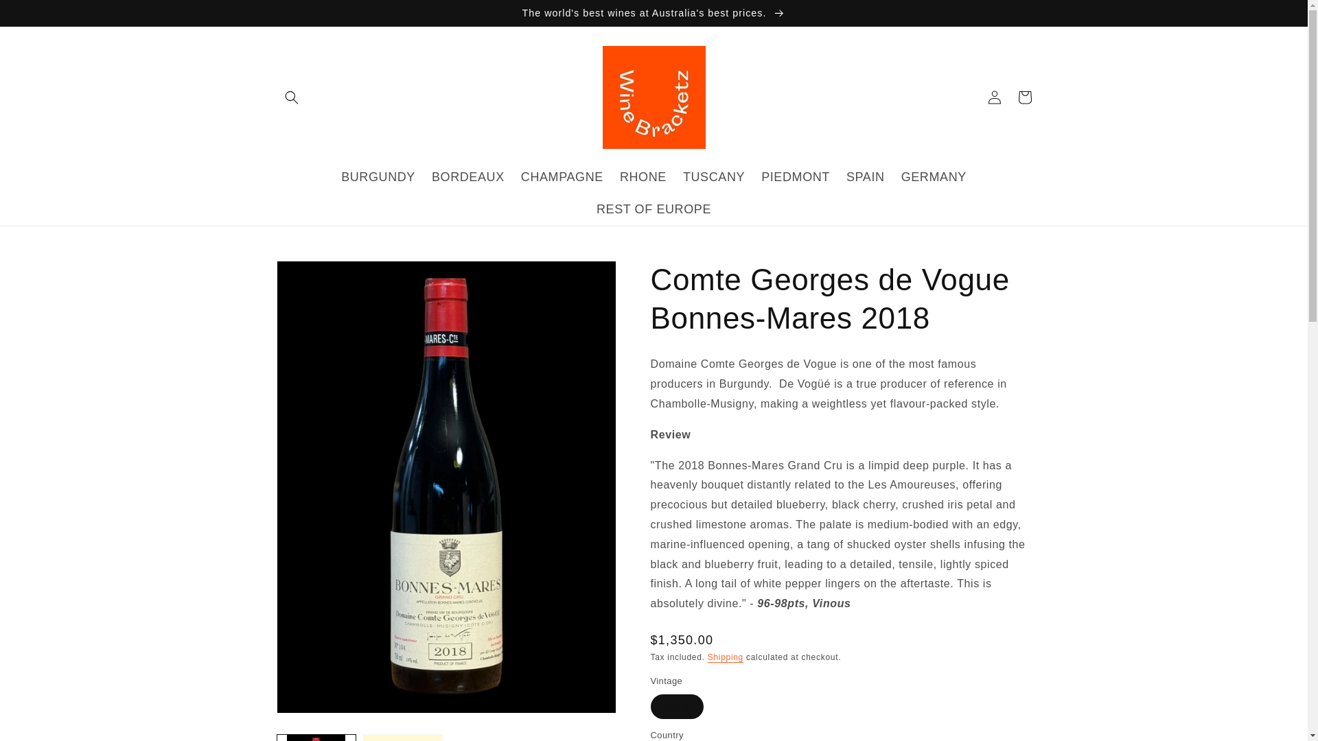 This screenshot has width=1318, height=741. What do you see at coordinates (934, 177) in the screenshot?
I see `GERMANY` at bounding box center [934, 177].